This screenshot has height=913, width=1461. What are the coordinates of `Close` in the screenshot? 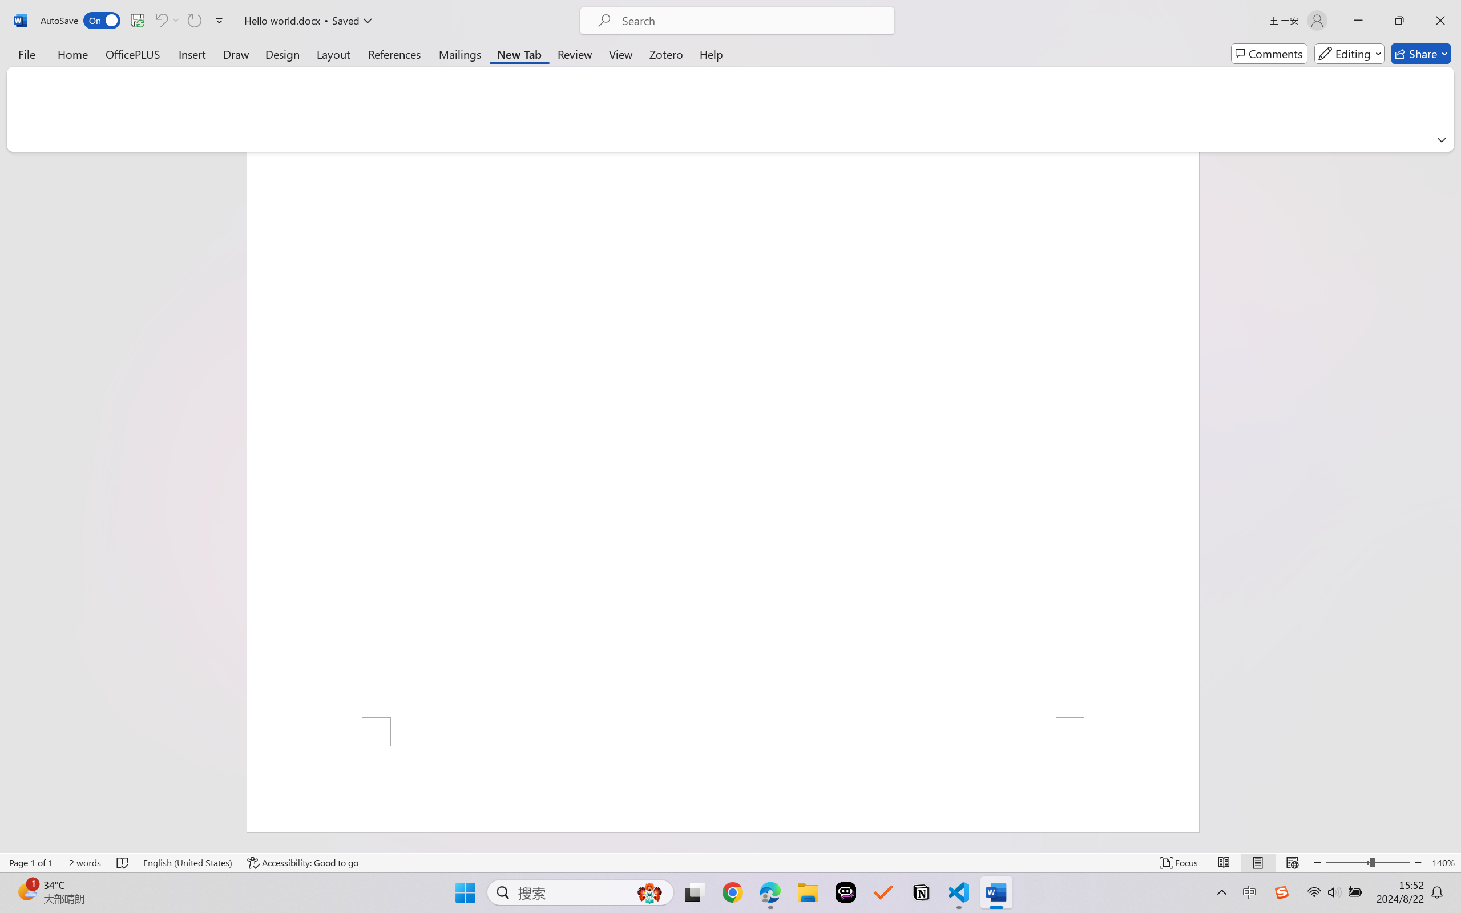 It's located at (1440, 21).